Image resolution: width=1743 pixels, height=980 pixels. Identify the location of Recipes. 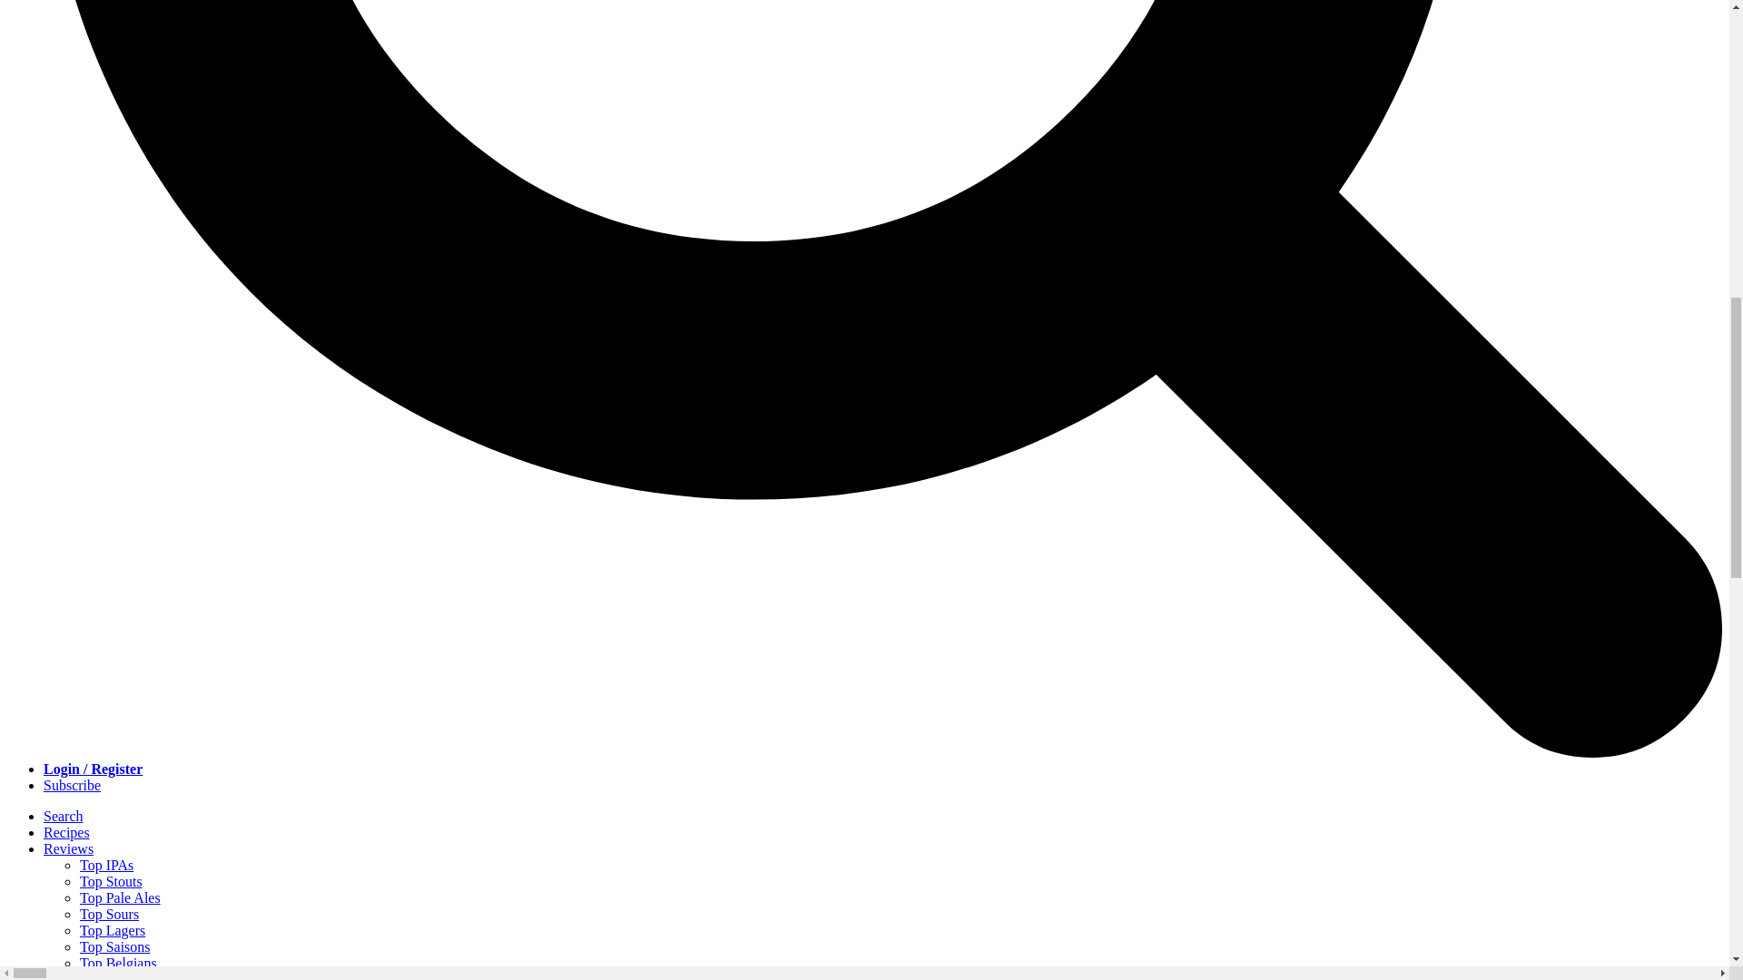
(67, 832).